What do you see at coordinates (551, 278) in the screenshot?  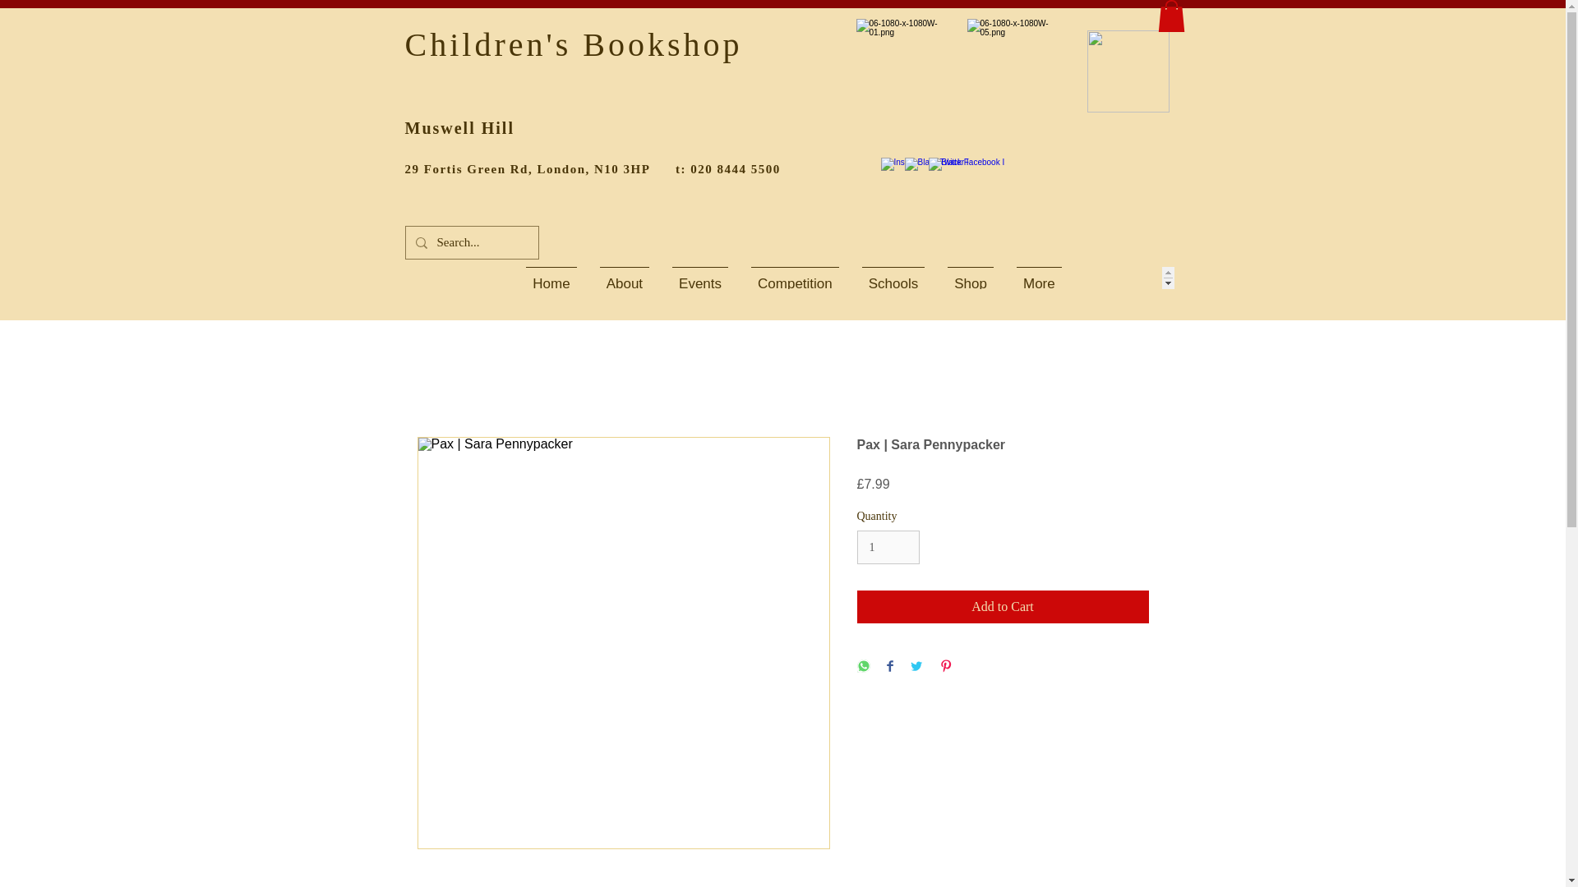 I see `Home` at bounding box center [551, 278].